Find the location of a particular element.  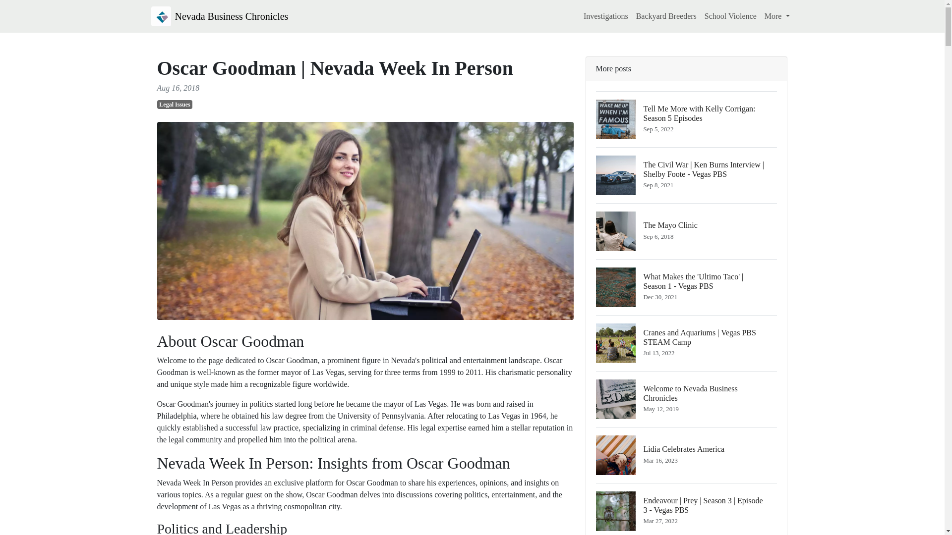

Investigations is located at coordinates (731, 16).